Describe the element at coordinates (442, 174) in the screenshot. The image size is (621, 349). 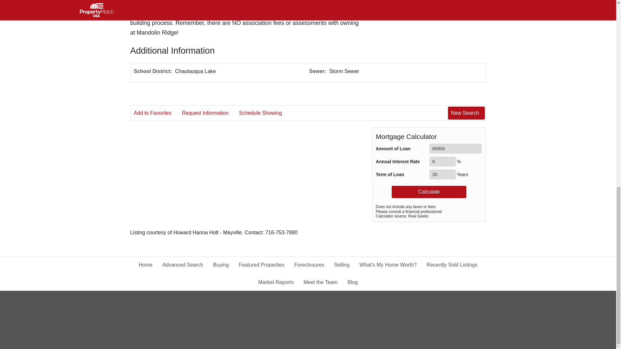
I see `30` at that location.